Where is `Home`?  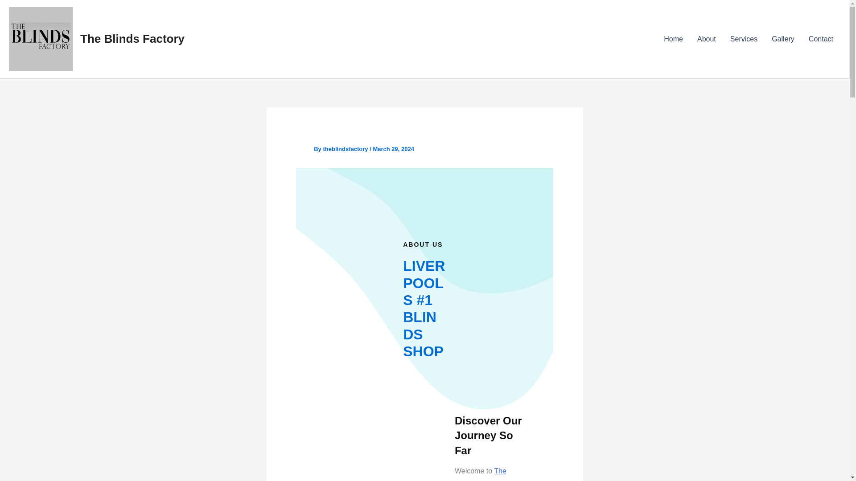 Home is located at coordinates (673, 39).